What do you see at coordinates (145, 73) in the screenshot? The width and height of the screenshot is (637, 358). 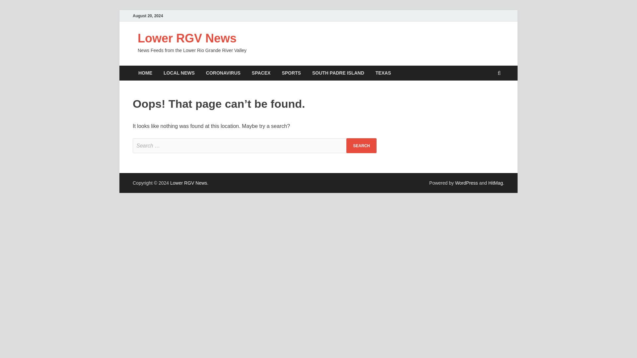 I see `HOME` at bounding box center [145, 73].